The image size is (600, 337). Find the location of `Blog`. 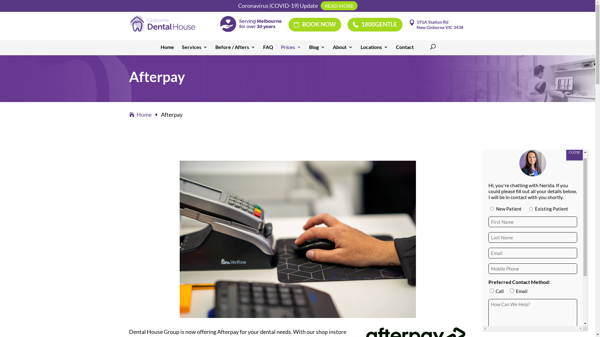

Blog is located at coordinates (317, 49).